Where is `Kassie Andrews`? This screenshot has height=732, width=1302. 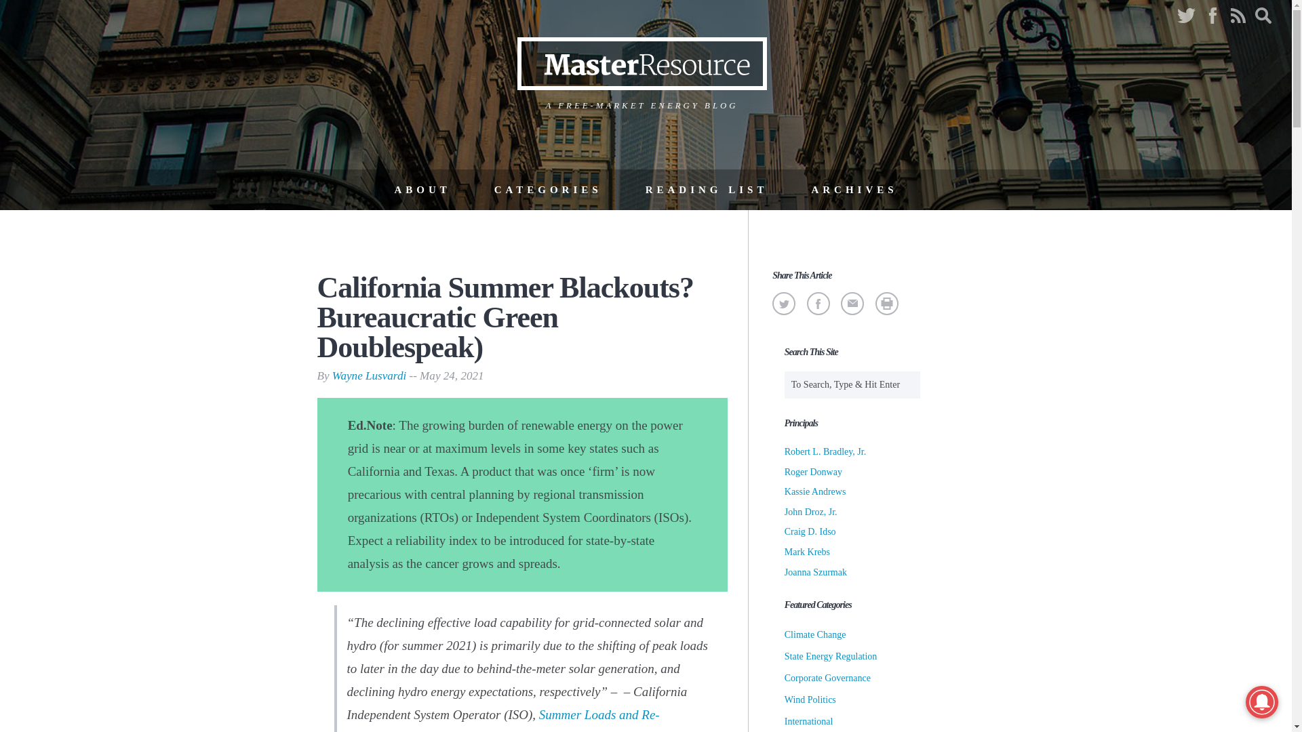 Kassie Andrews is located at coordinates (815, 492).